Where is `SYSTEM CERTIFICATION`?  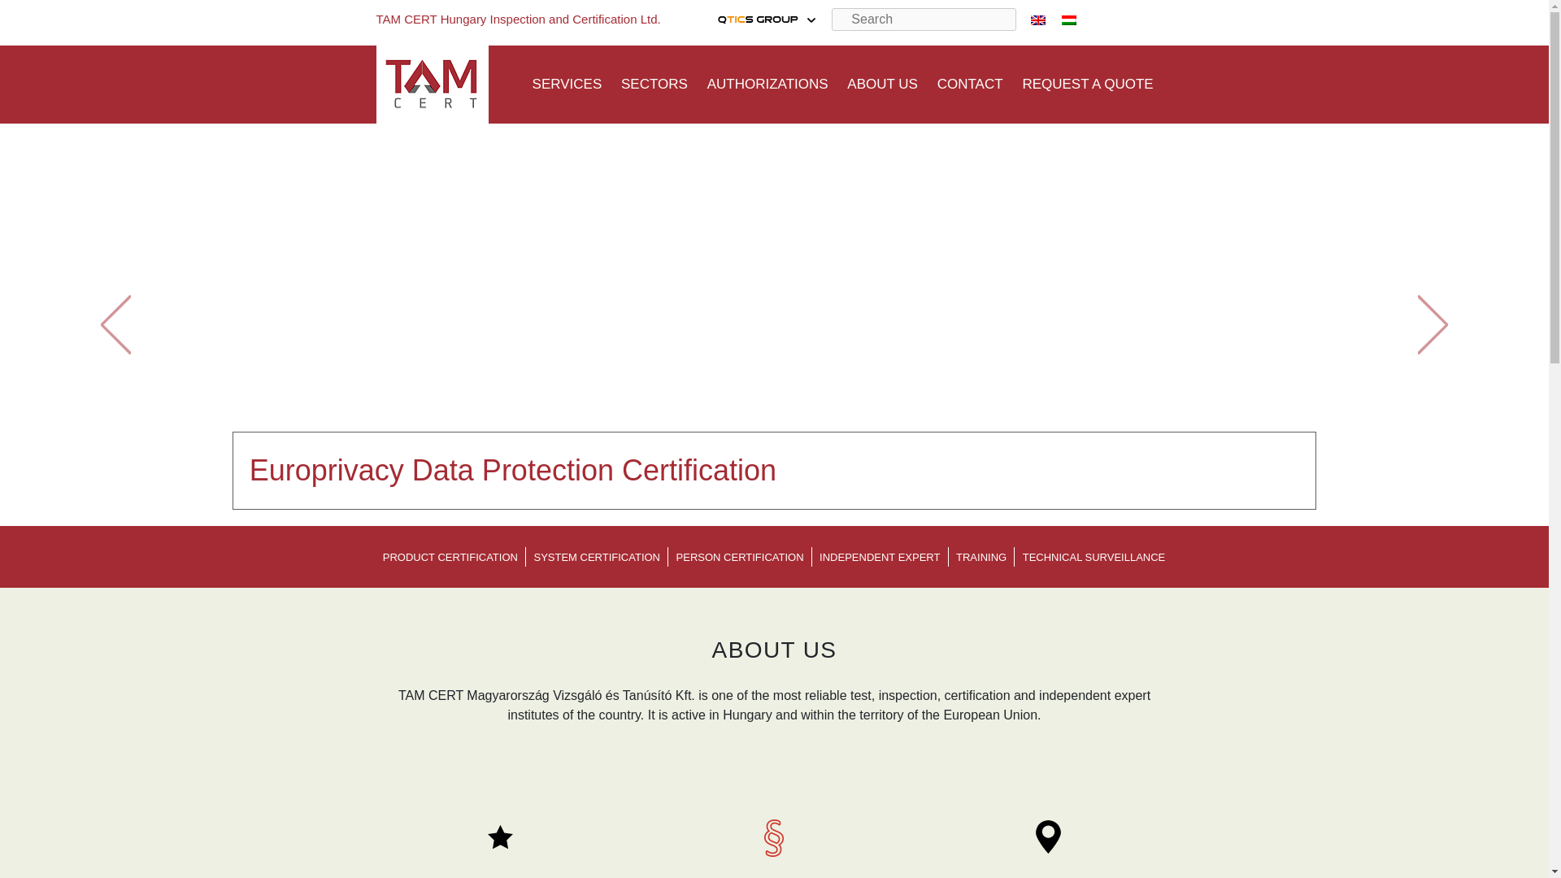 SYSTEM CERTIFICATION is located at coordinates (597, 558).